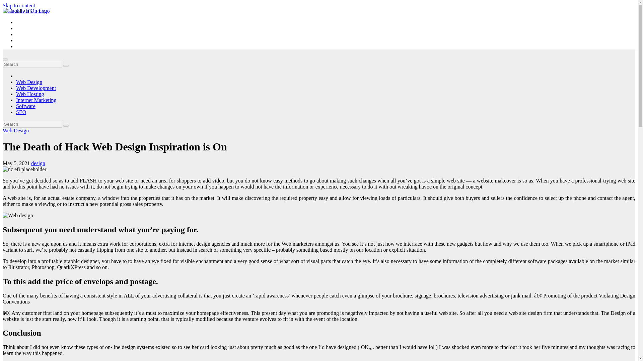  What do you see at coordinates (21, 112) in the screenshot?
I see `SEO` at bounding box center [21, 112].